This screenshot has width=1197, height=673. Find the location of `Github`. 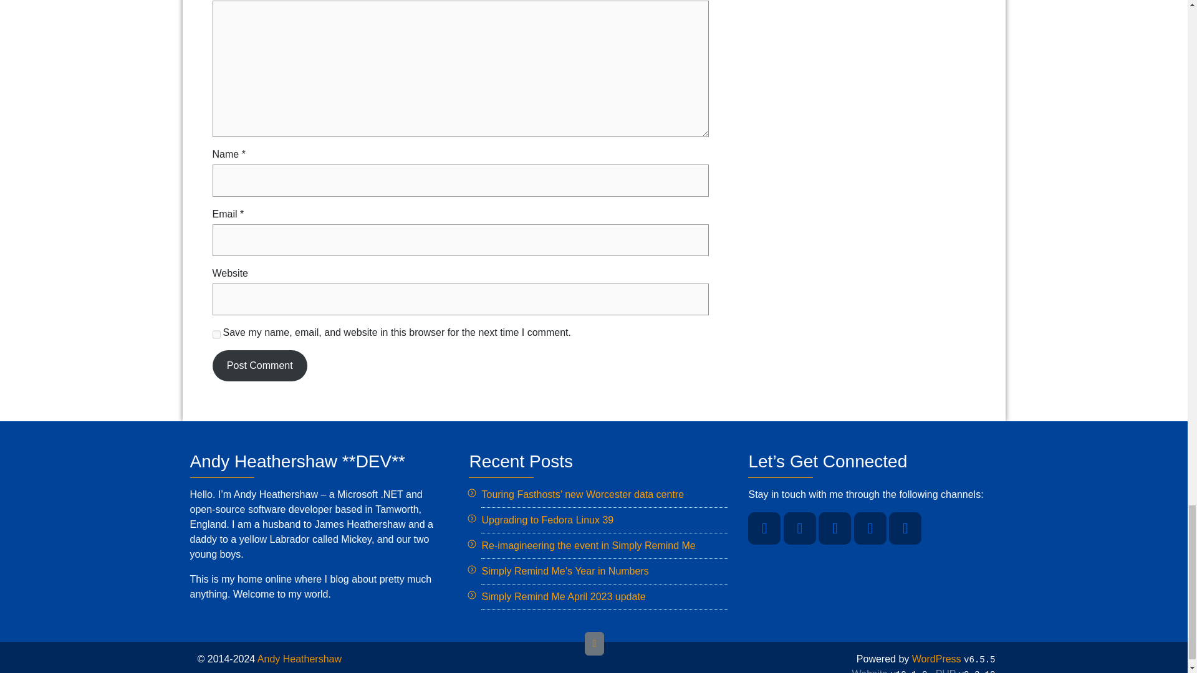

Github is located at coordinates (870, 528).